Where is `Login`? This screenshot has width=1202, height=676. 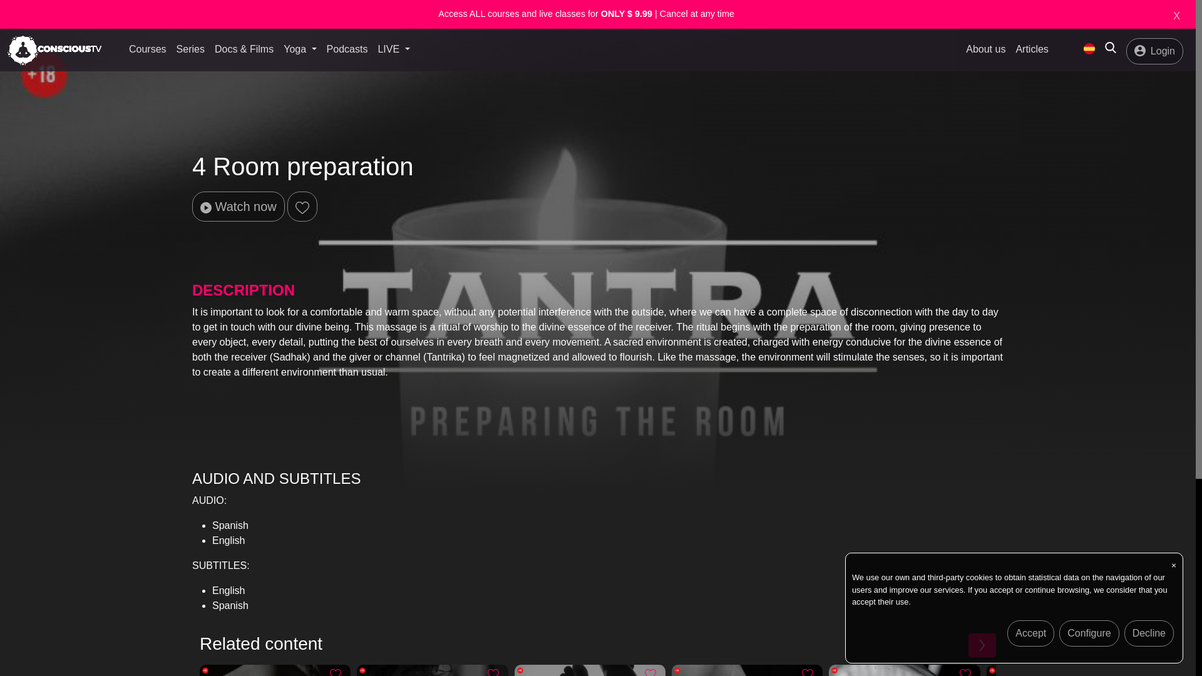
Login is located at coordinates (1154, 51).